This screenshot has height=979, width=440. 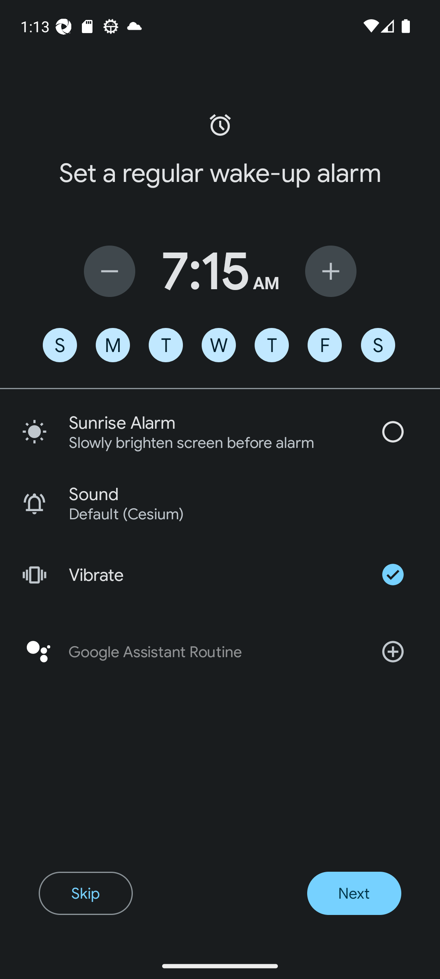 What do you see at coordinates (331, 271) in the screenshot?
I see `Fifteen minutes later` at bounding box center [331, 271].